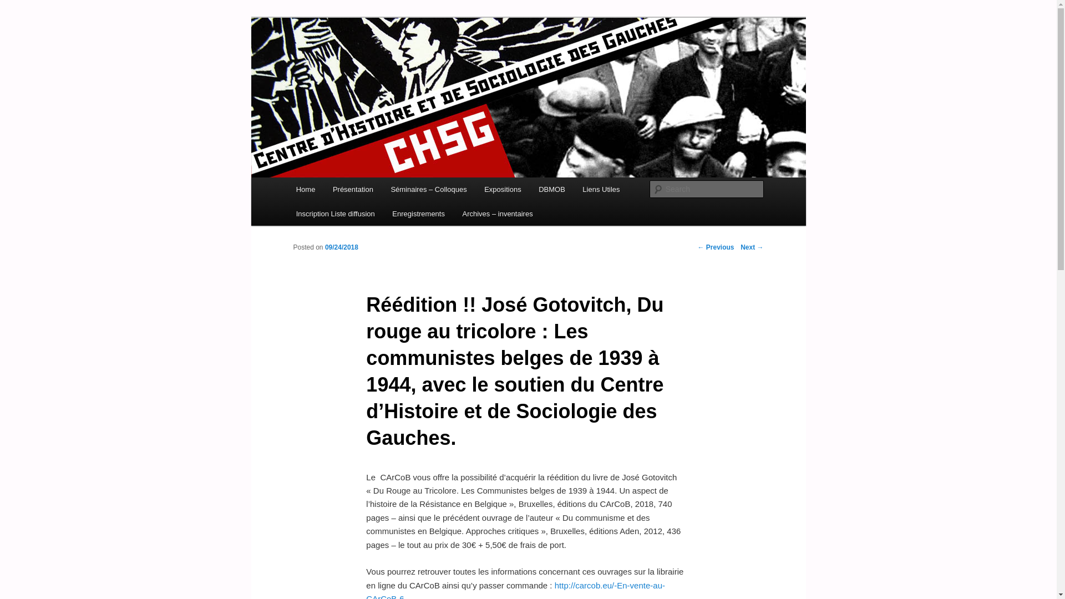 This screenshot has width=1065, height=599. What do you see at coordinates (351, 191) in the screenshot?
I see `Skip to secondary content` at bounding box center [351, 191].